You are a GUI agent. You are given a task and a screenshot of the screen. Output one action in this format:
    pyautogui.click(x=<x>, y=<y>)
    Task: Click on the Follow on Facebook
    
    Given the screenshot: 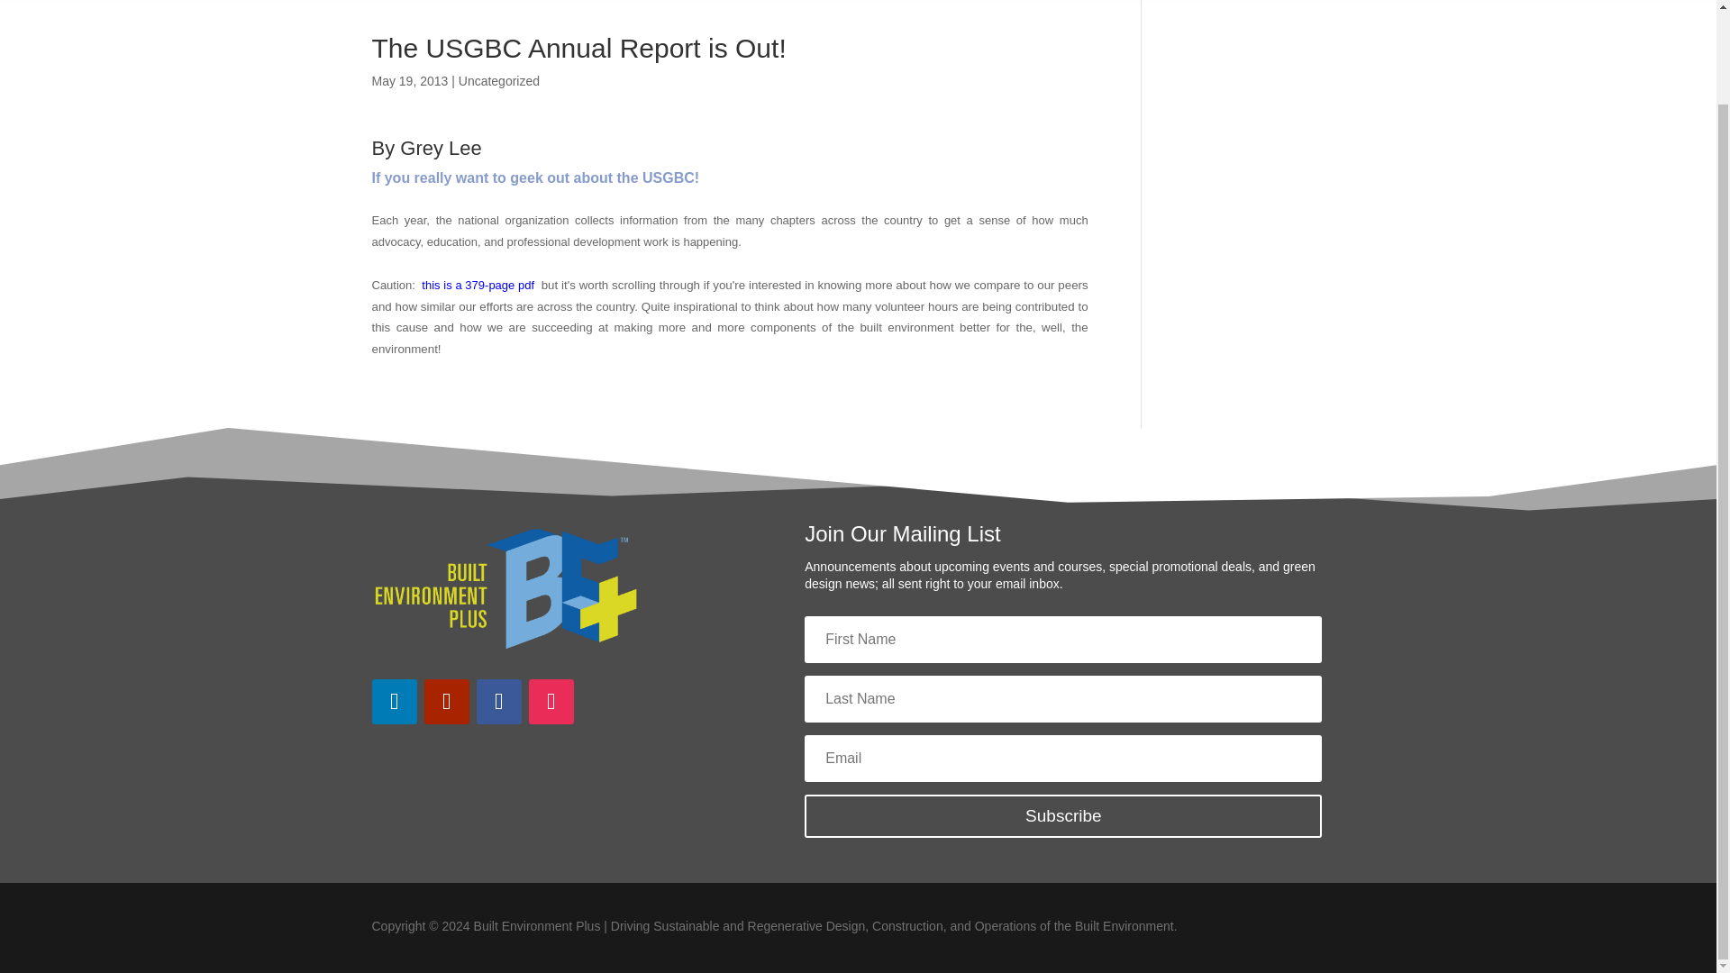 What is the action you would take?
    pyautogui.click(x=497, y=701)
    